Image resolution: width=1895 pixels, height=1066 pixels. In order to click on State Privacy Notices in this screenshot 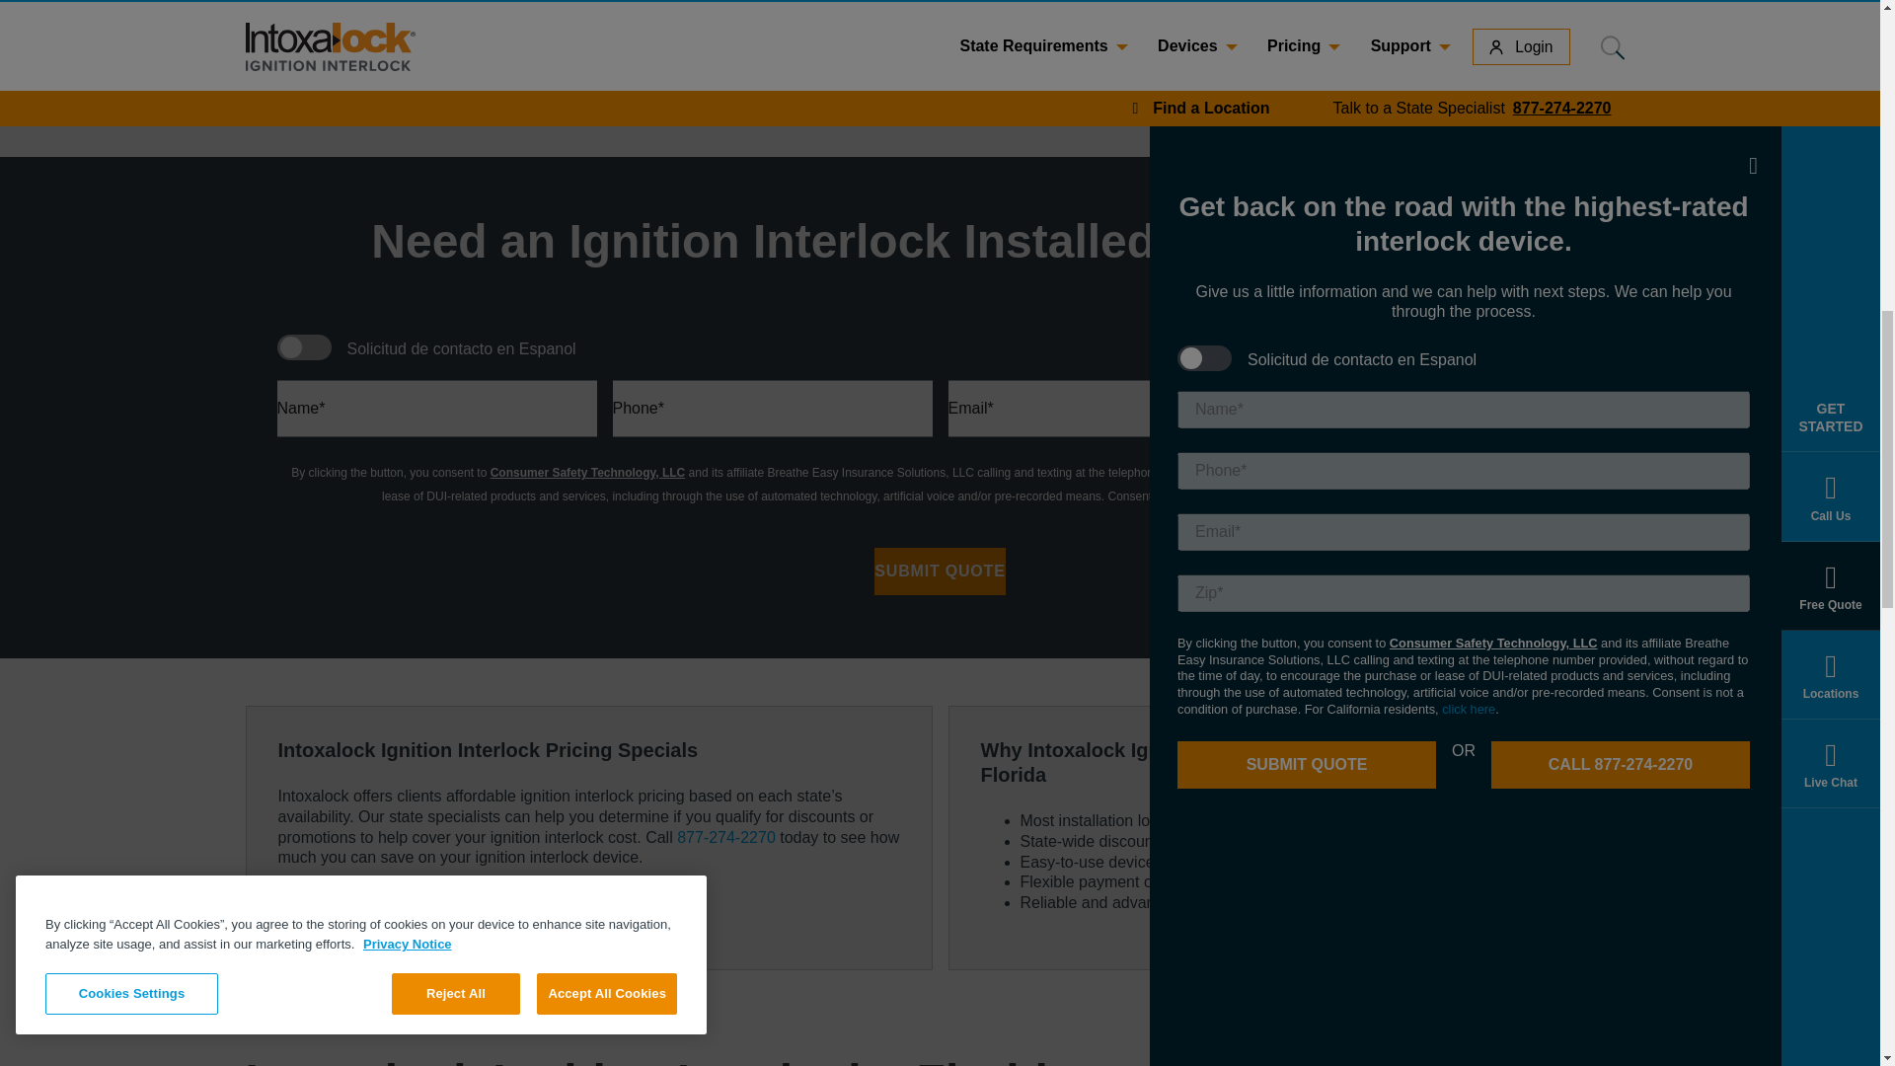, I will do `click(1469, 495)`.